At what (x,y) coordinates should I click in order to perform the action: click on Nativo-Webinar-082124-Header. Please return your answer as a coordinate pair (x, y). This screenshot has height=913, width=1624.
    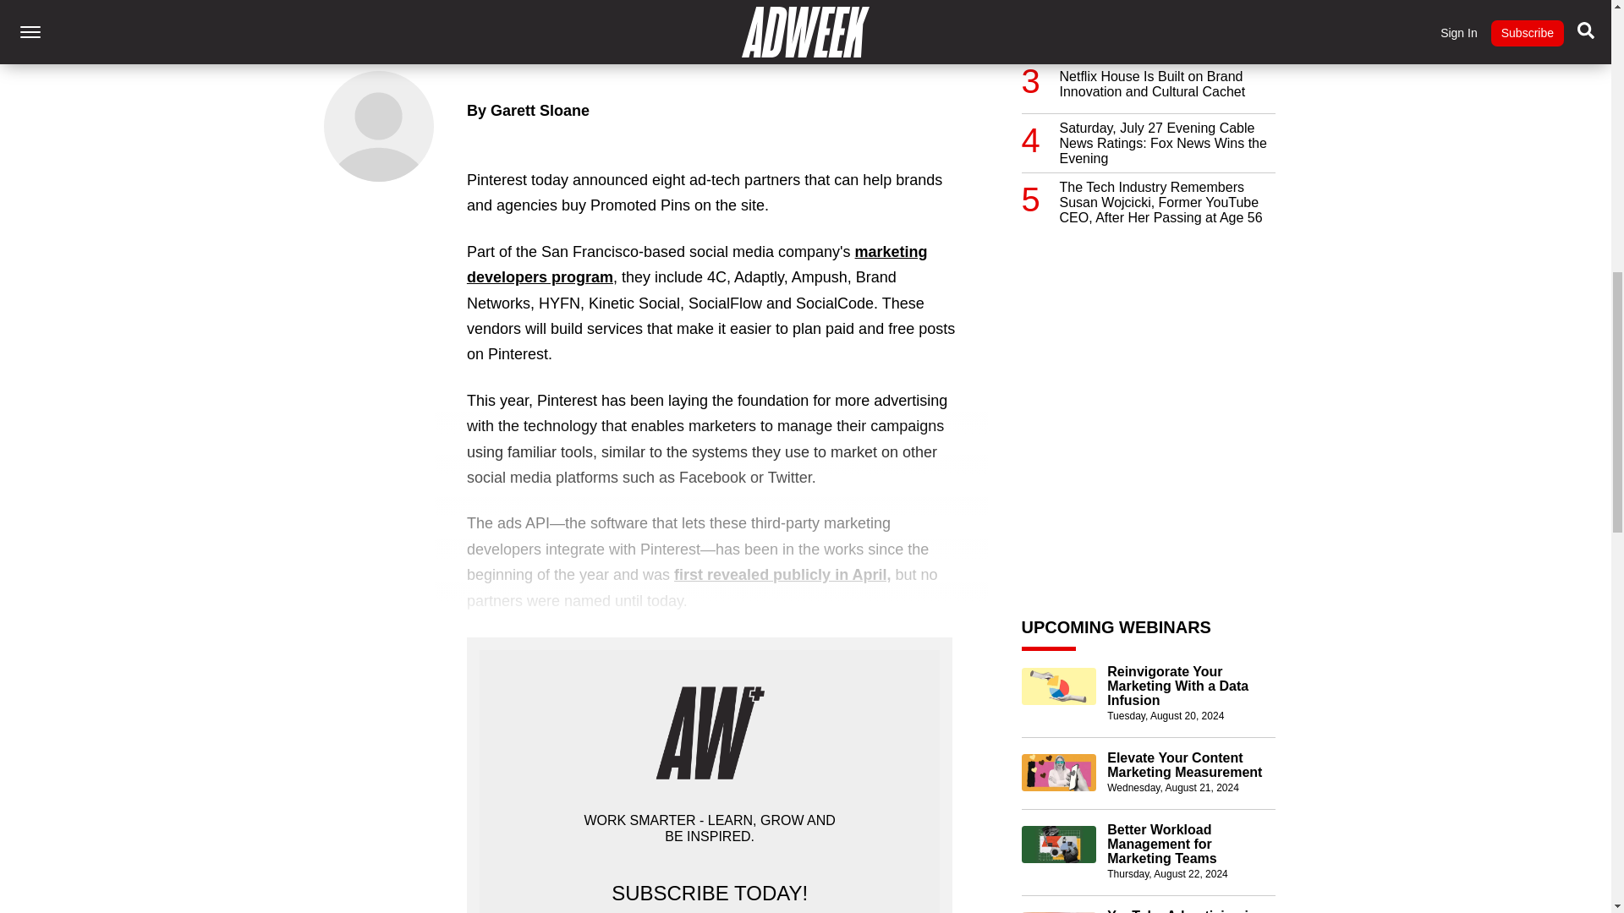
    Looking at the image, I should click on (1059, 773).